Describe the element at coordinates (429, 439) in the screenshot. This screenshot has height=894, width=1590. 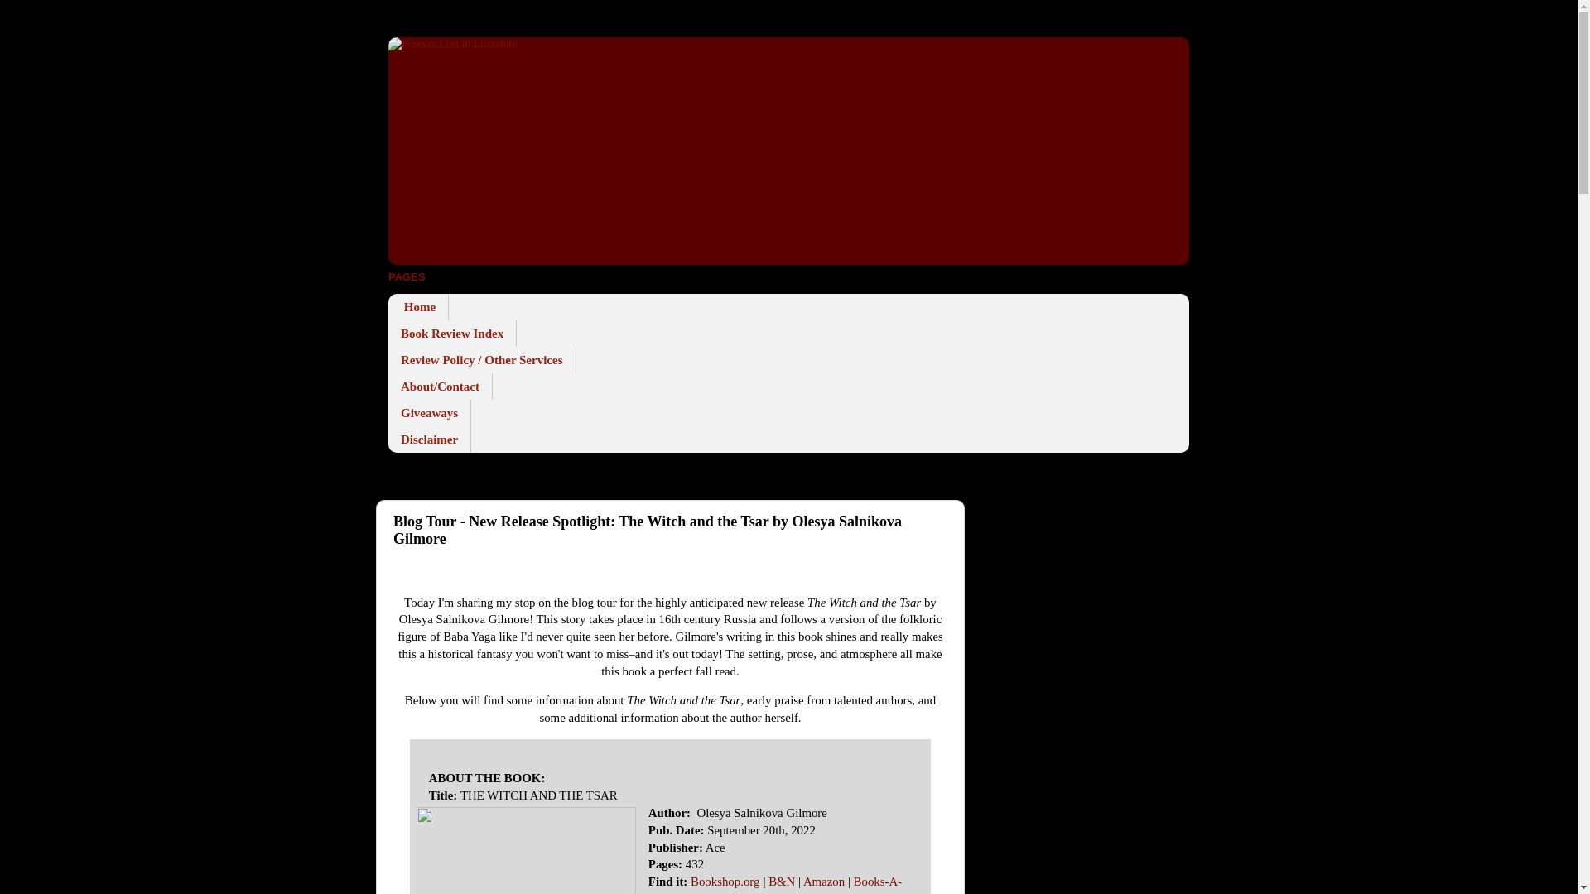
I see `Disclaimer` at that location.